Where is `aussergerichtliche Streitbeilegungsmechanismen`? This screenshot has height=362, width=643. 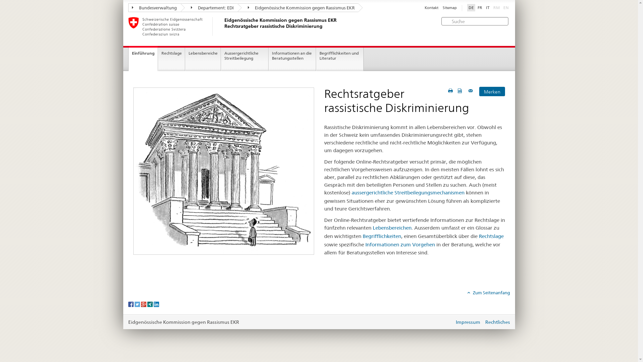 aussergerichtliche Streitbeilegungsmechanismen is located at coordinates (408, 192).